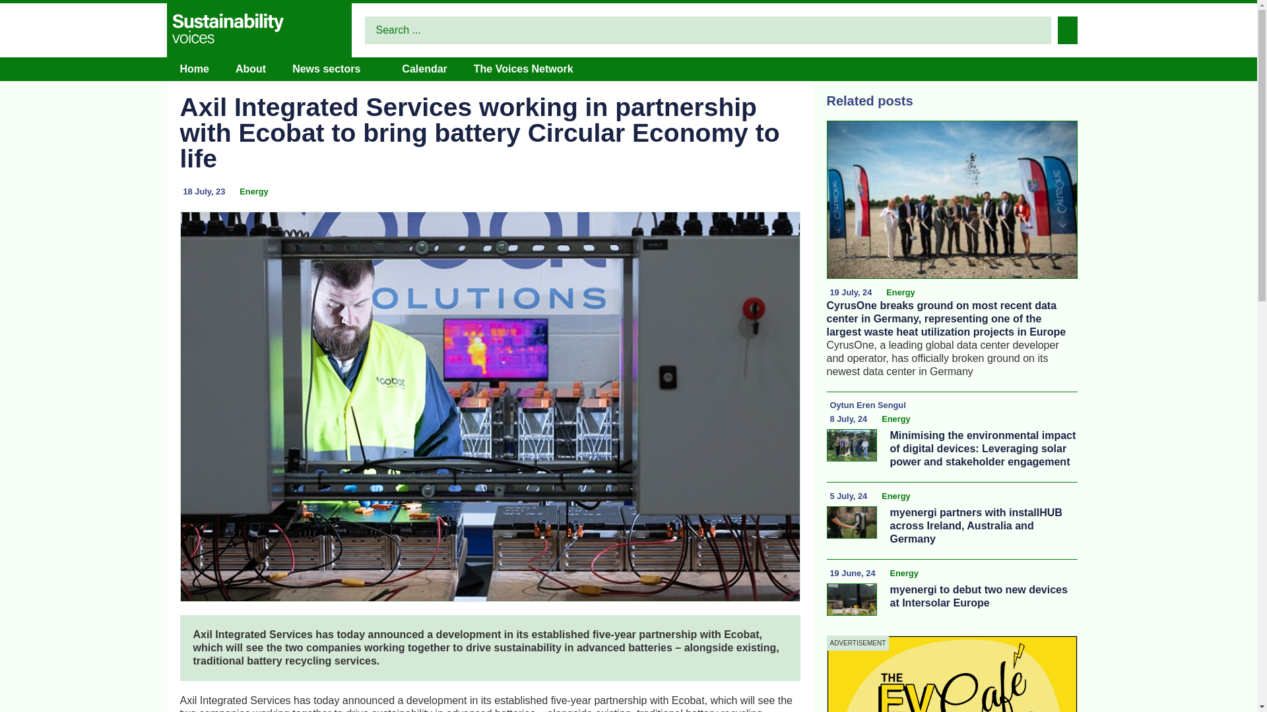  What do you see at coordinates (900, 293) in the screenshot?
I see `Energy` at bounding box center [900, 293].